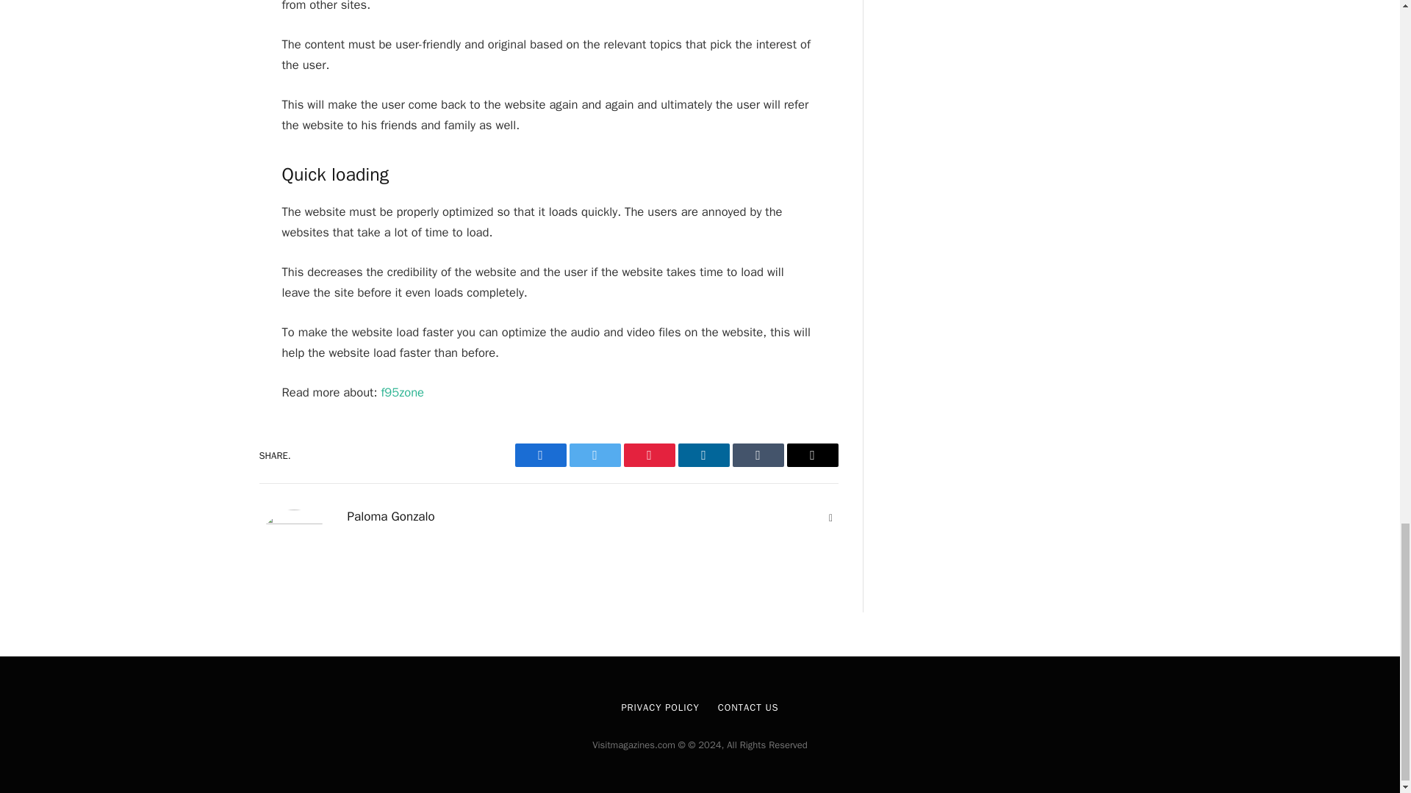  I want to click on f95zone, so click(403, 392).